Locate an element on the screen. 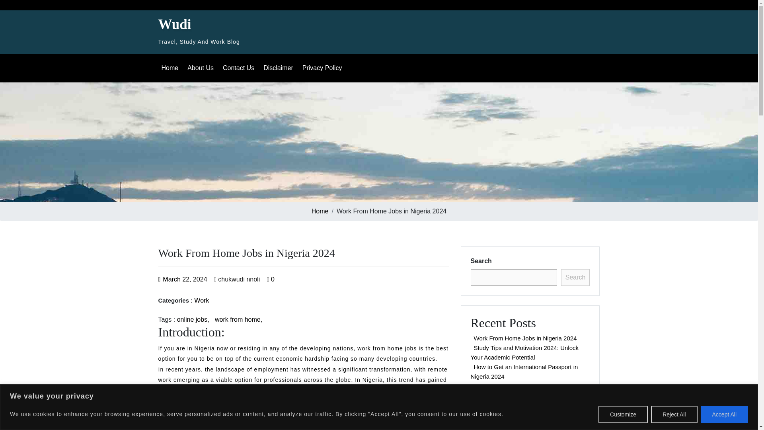  Home is located at coordinates (171, 68).